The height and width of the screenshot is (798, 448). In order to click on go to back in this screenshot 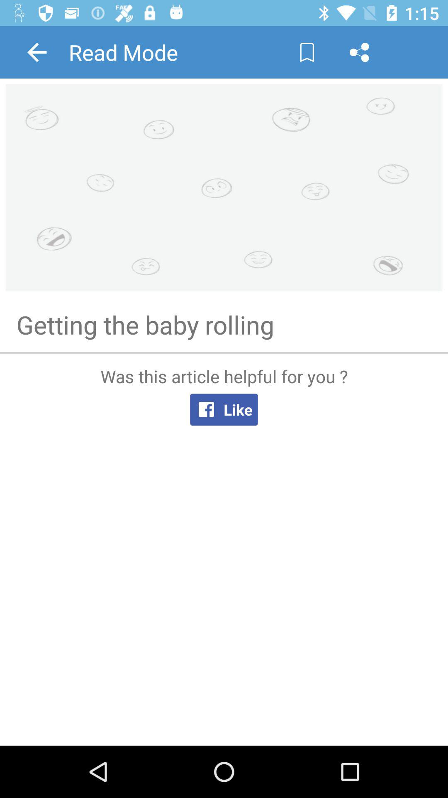, I will do `click(37, 52)`.